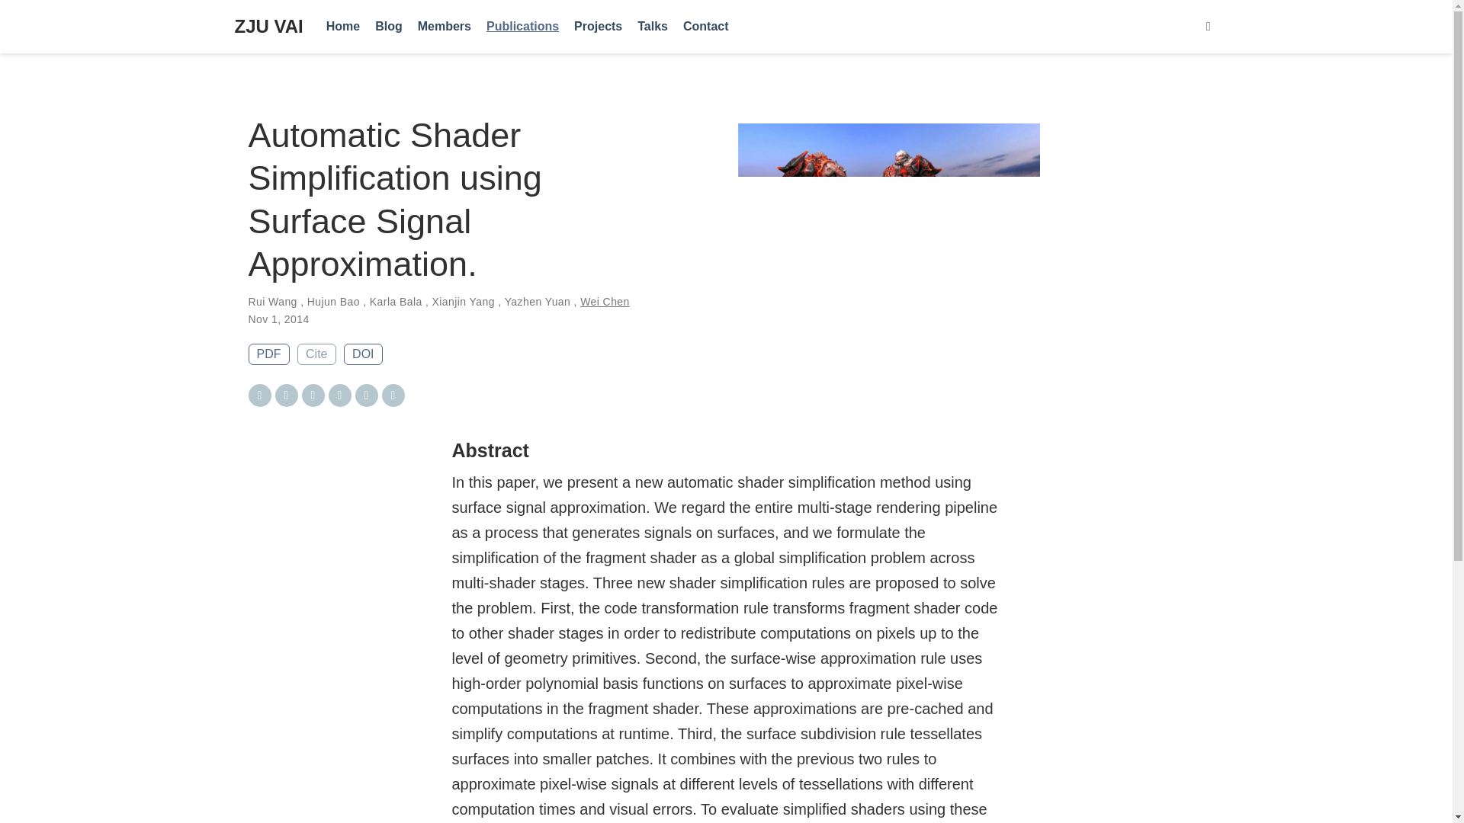  Describe the element at coordinates (598, 27) in the screenshot. I see `Projects` at that location.